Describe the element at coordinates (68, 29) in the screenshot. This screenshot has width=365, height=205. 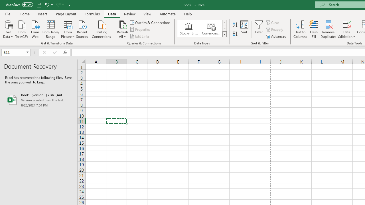
I see `From Picture` at that location.